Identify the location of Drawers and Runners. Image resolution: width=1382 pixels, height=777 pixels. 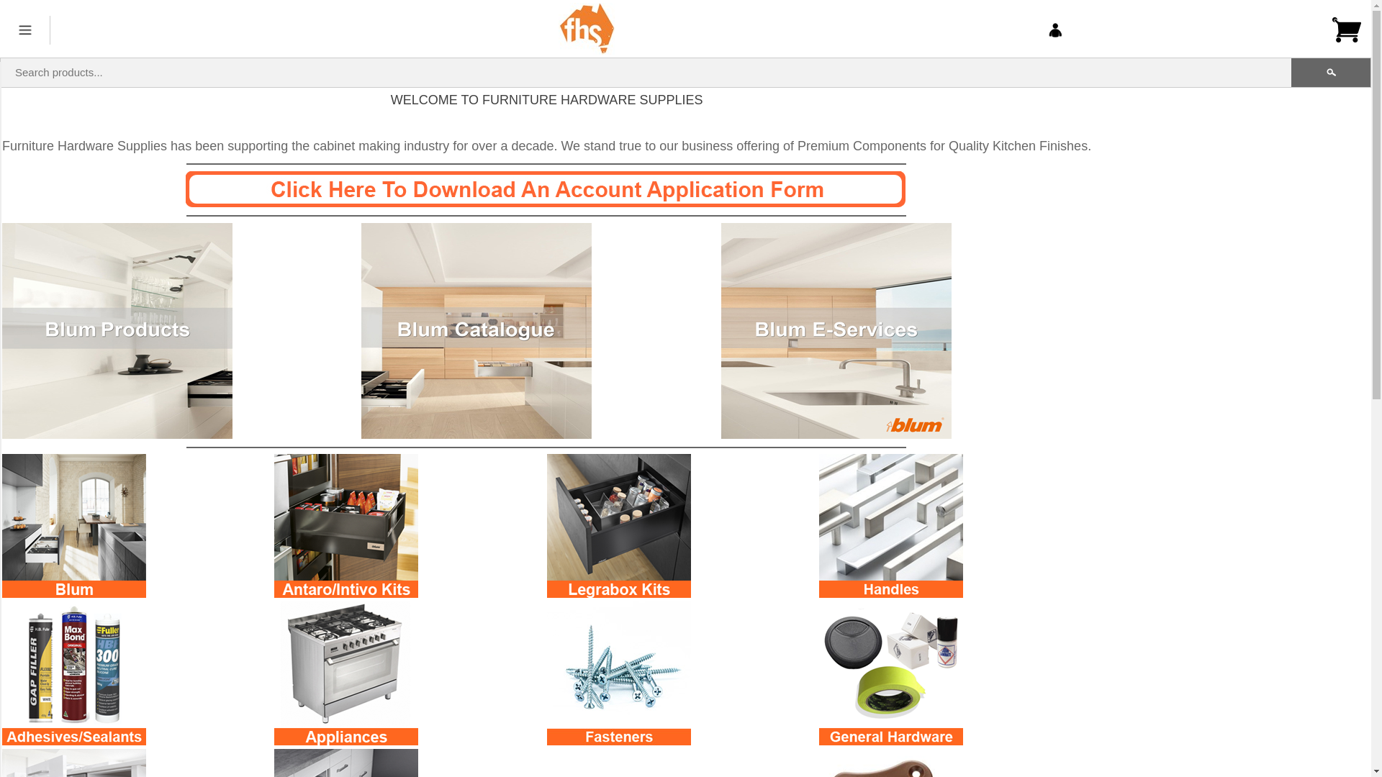
(8, 565).